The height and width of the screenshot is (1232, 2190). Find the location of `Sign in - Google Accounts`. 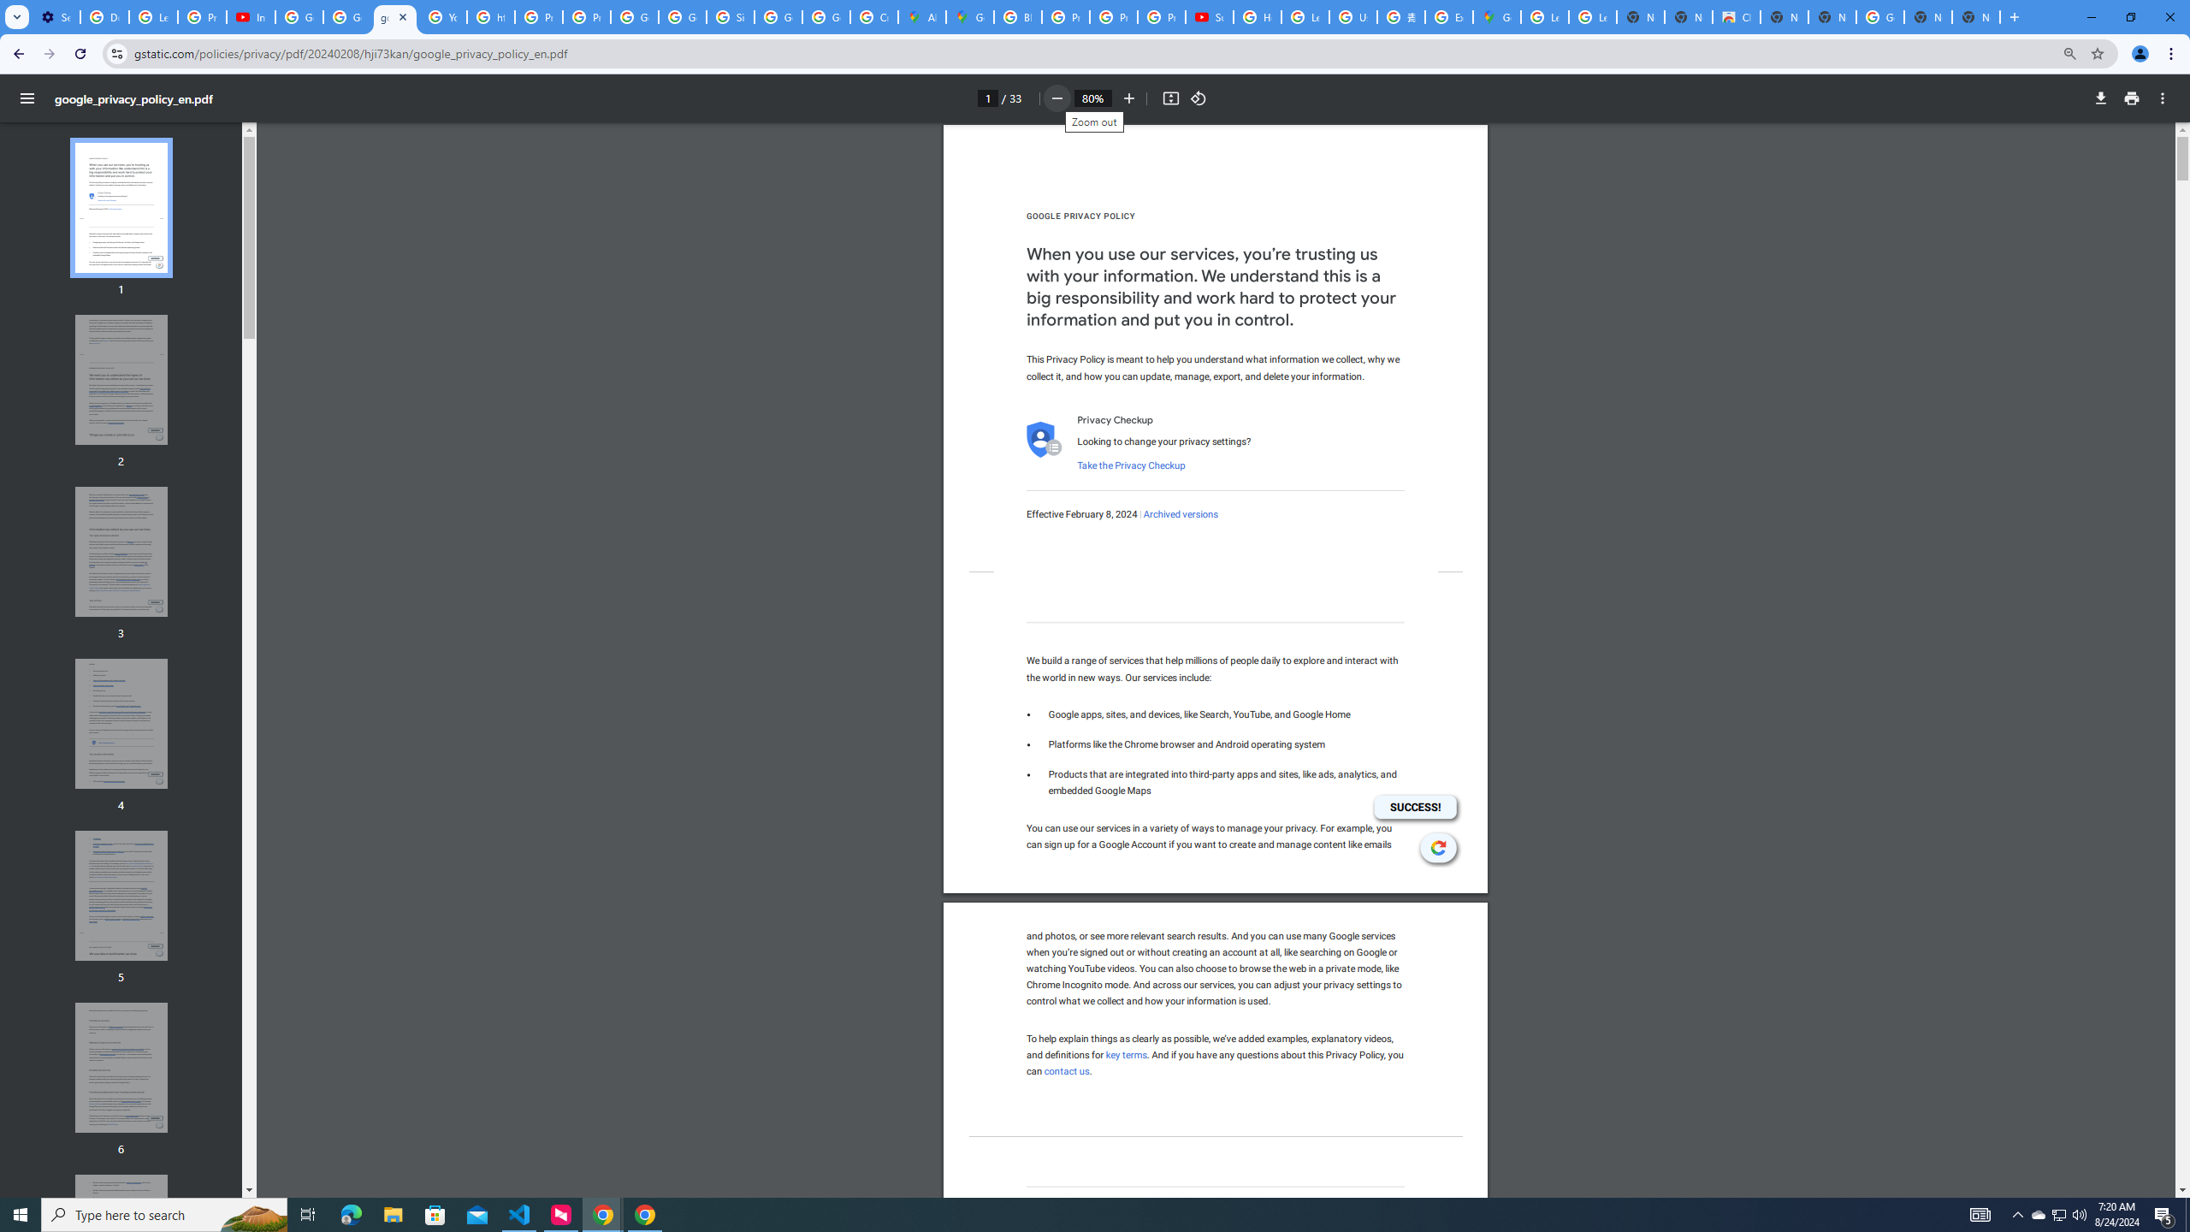

Sign in - Google Accounts is located at coordinates (730, 17).